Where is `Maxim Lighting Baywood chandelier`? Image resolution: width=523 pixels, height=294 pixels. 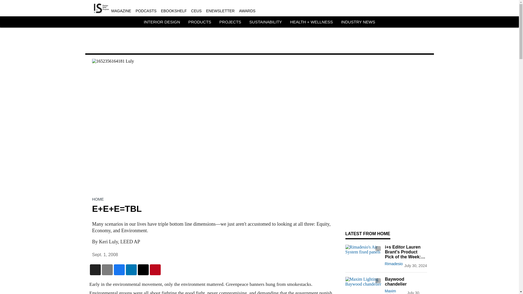
Maxim Lighting Baywood chandelier is located at coordinates (364, 285).